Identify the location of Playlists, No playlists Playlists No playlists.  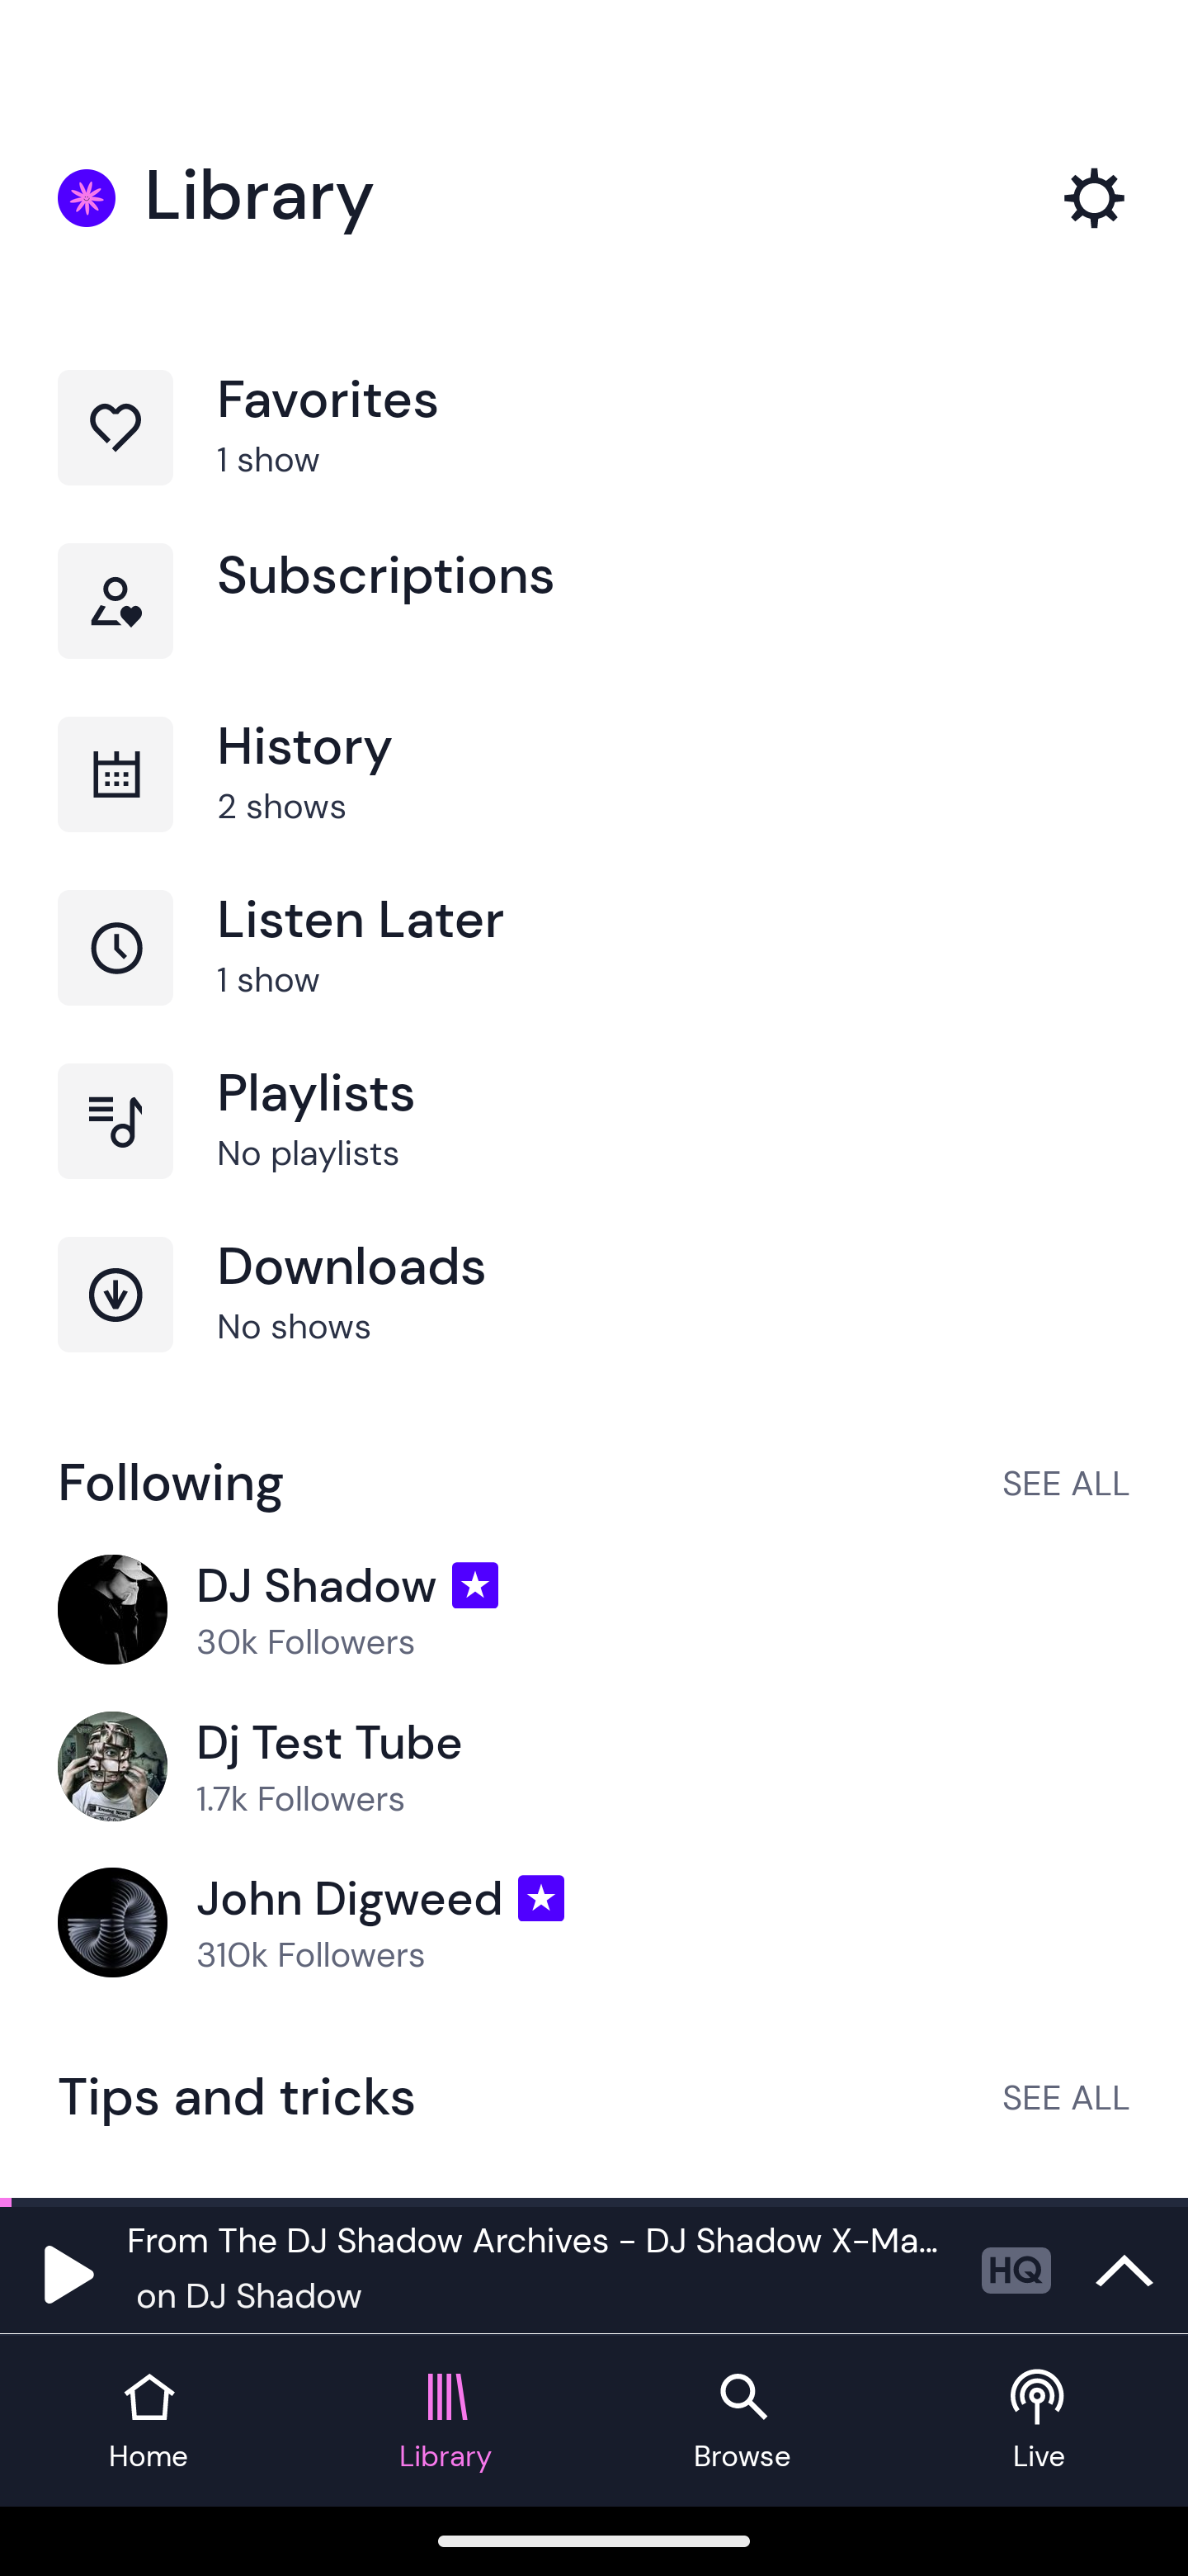
(594, 1149).